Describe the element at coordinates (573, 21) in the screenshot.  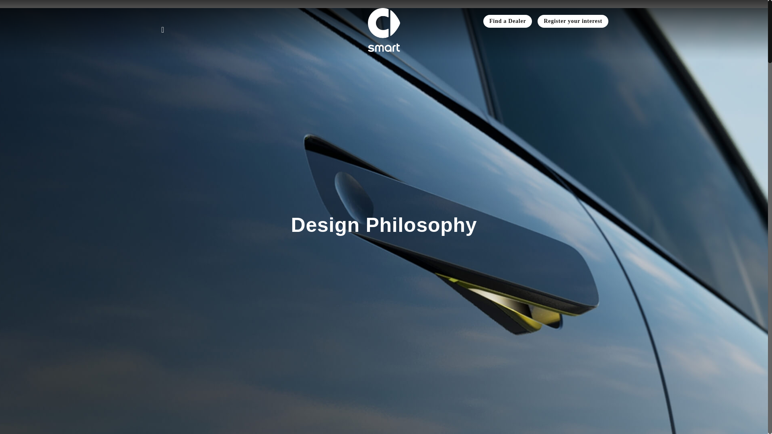
I see `Reserve My Seat` at that location.